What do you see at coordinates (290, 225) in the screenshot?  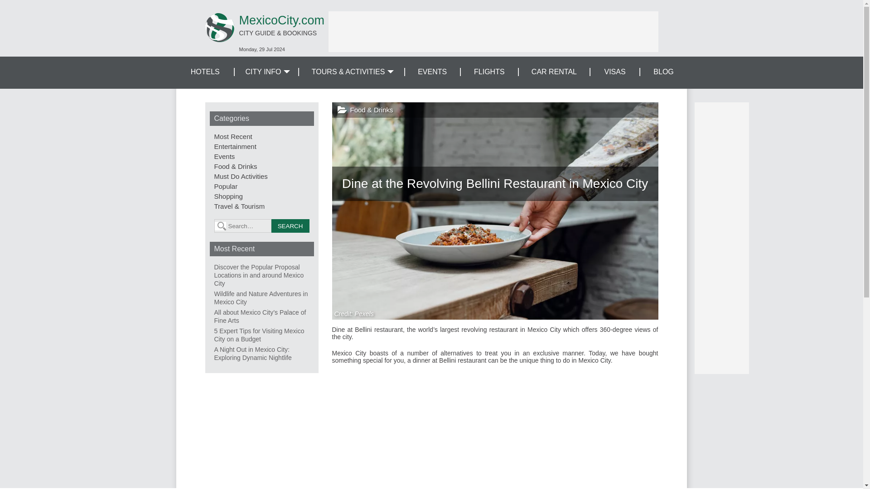 I see `search` at bounding box center [290, 225].